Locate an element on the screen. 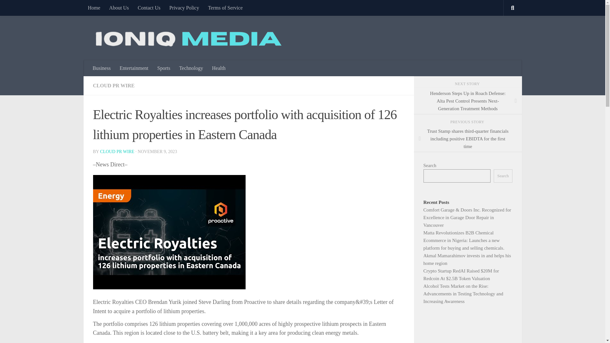 The image size is (610, 343). Contact Us is located at coordinates (149, 8).